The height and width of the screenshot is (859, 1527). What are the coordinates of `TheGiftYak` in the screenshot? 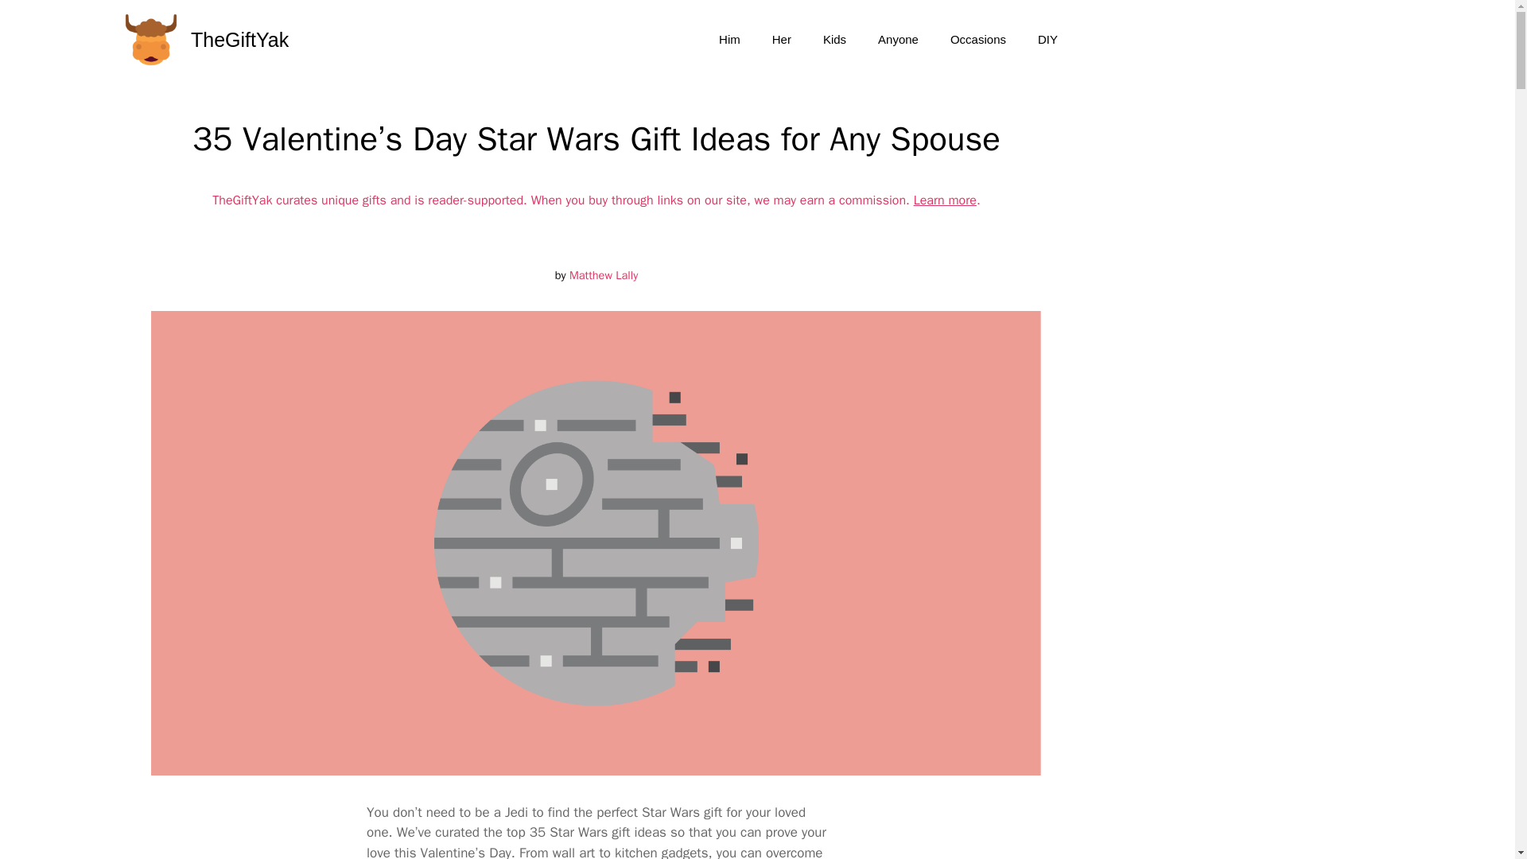 It's located at (239, 40).